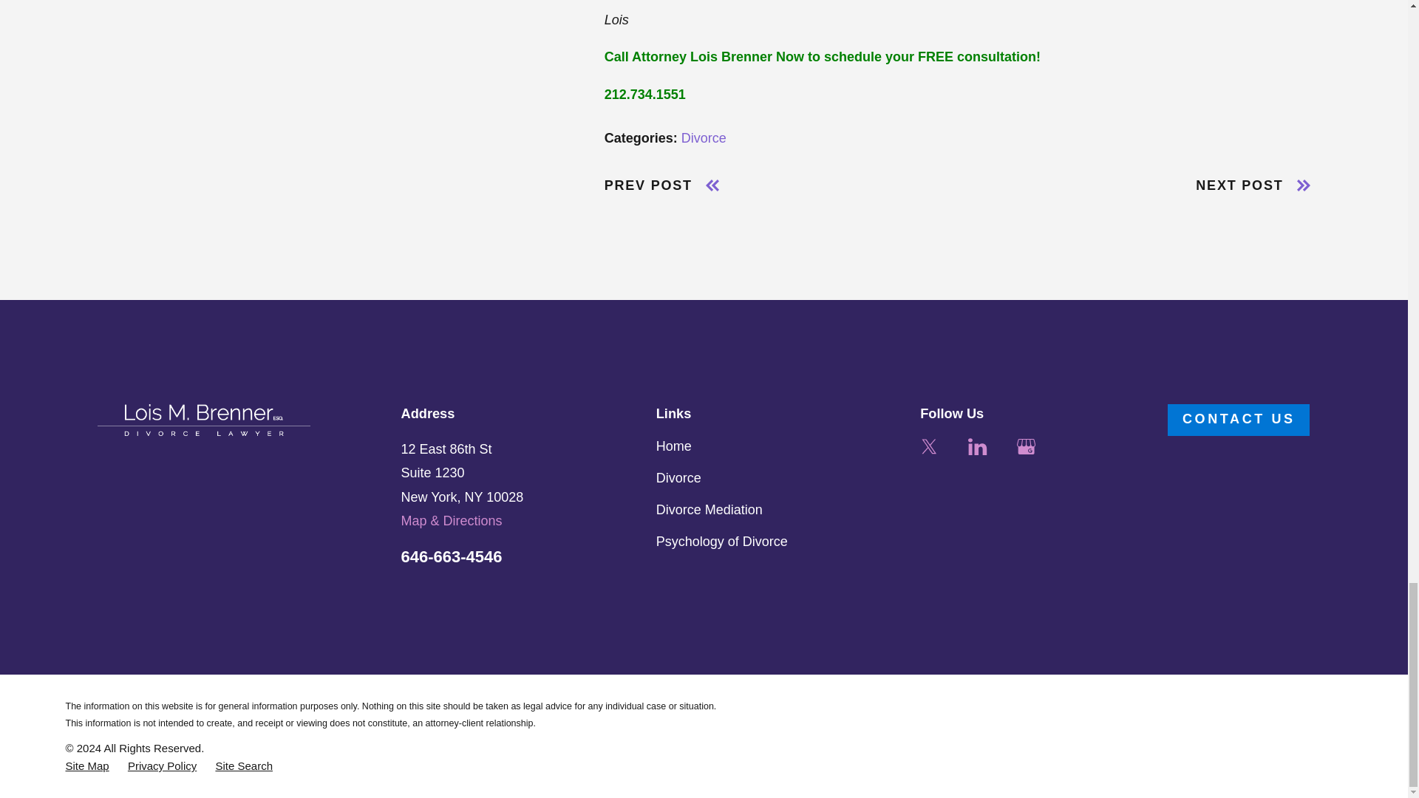  Describe the element at coordinates (1026, 446) in the screenshot. I see `Google Business Profile` at that location.